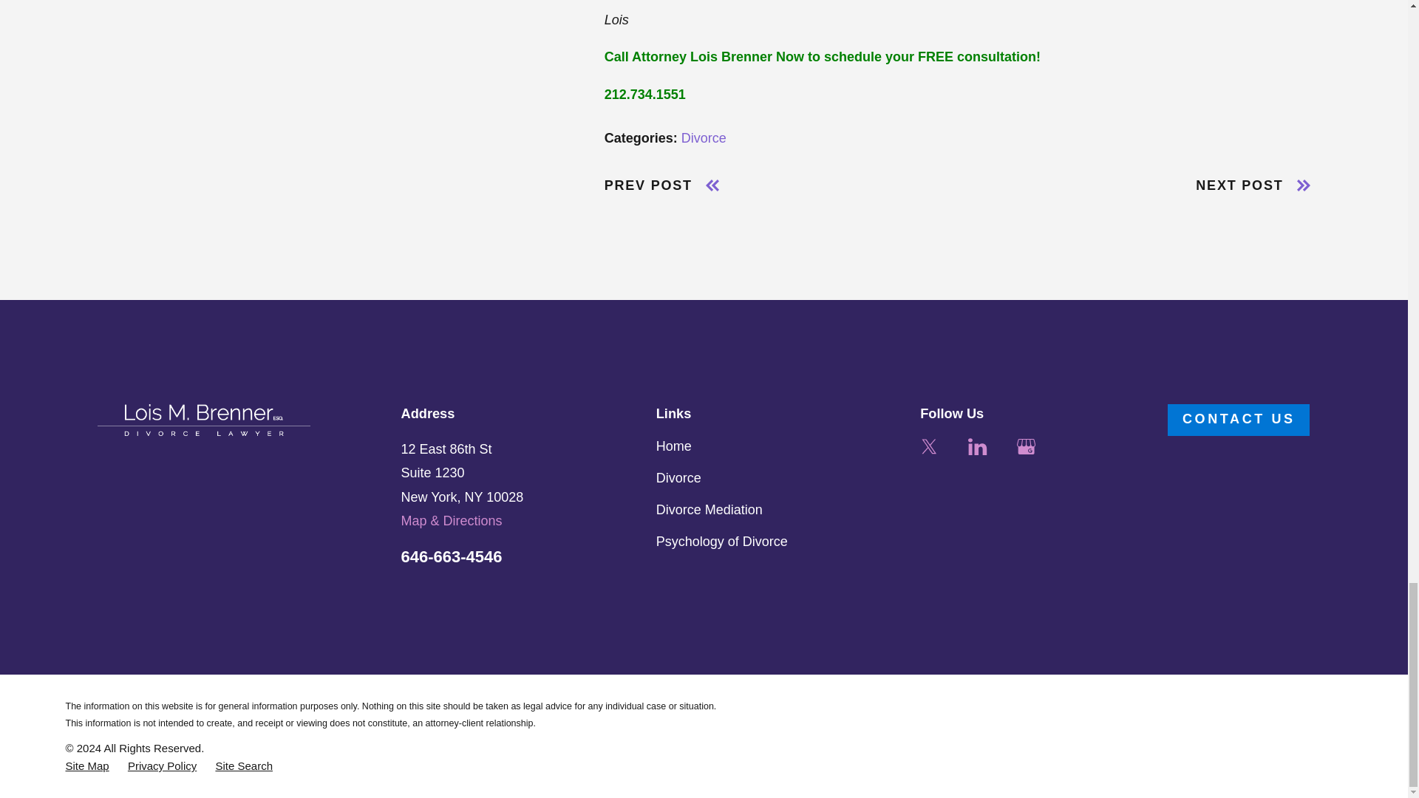  Describe the element at coordinates (1026, 446) in the screenshot. I see `Google Business Profile` at that location.